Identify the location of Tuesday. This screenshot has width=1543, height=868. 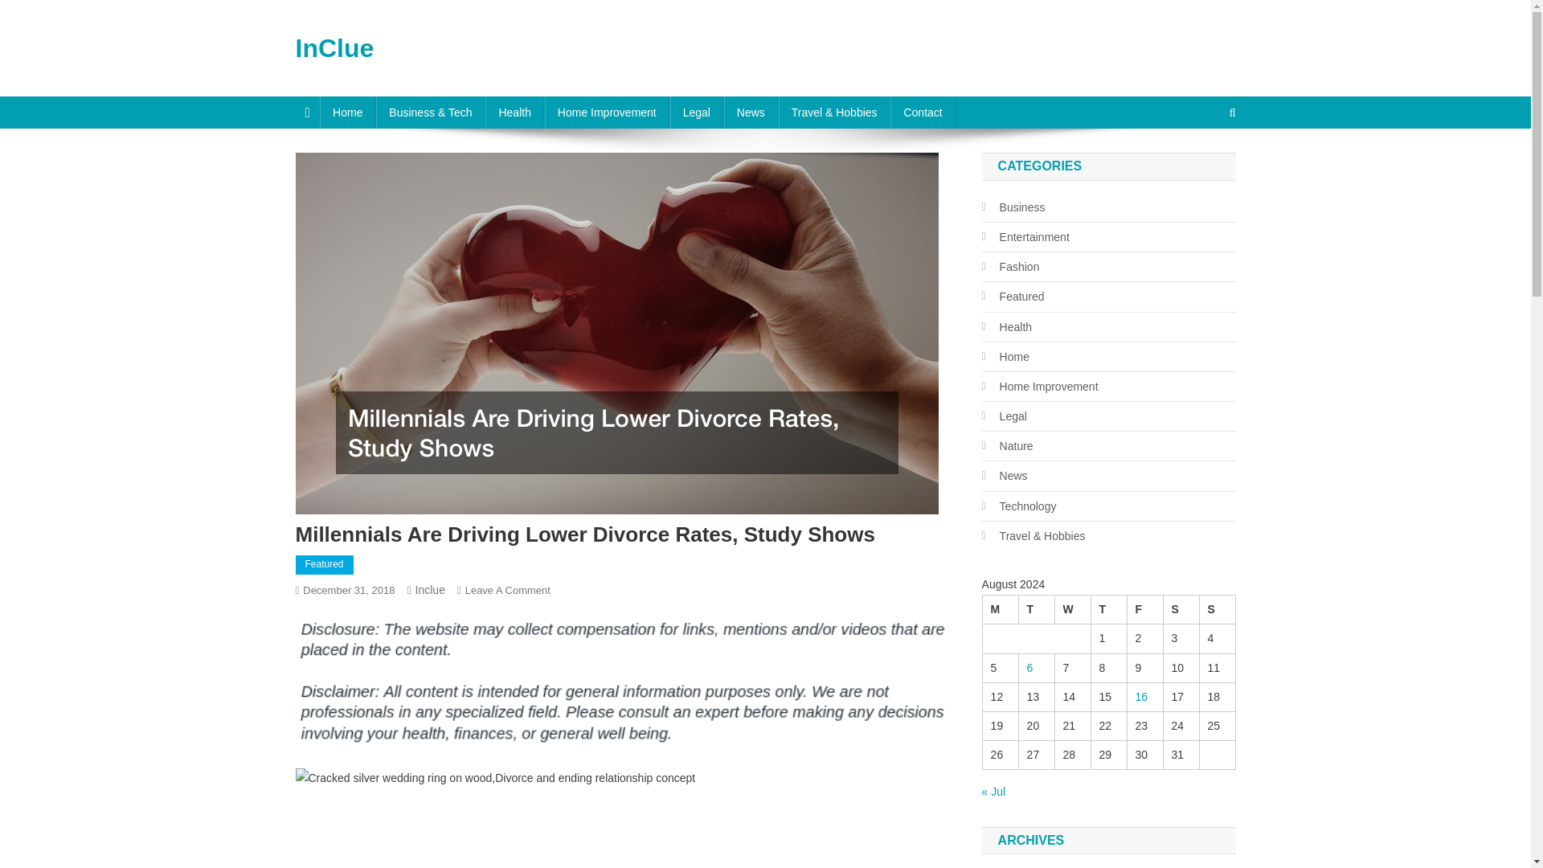
(1036, 609).